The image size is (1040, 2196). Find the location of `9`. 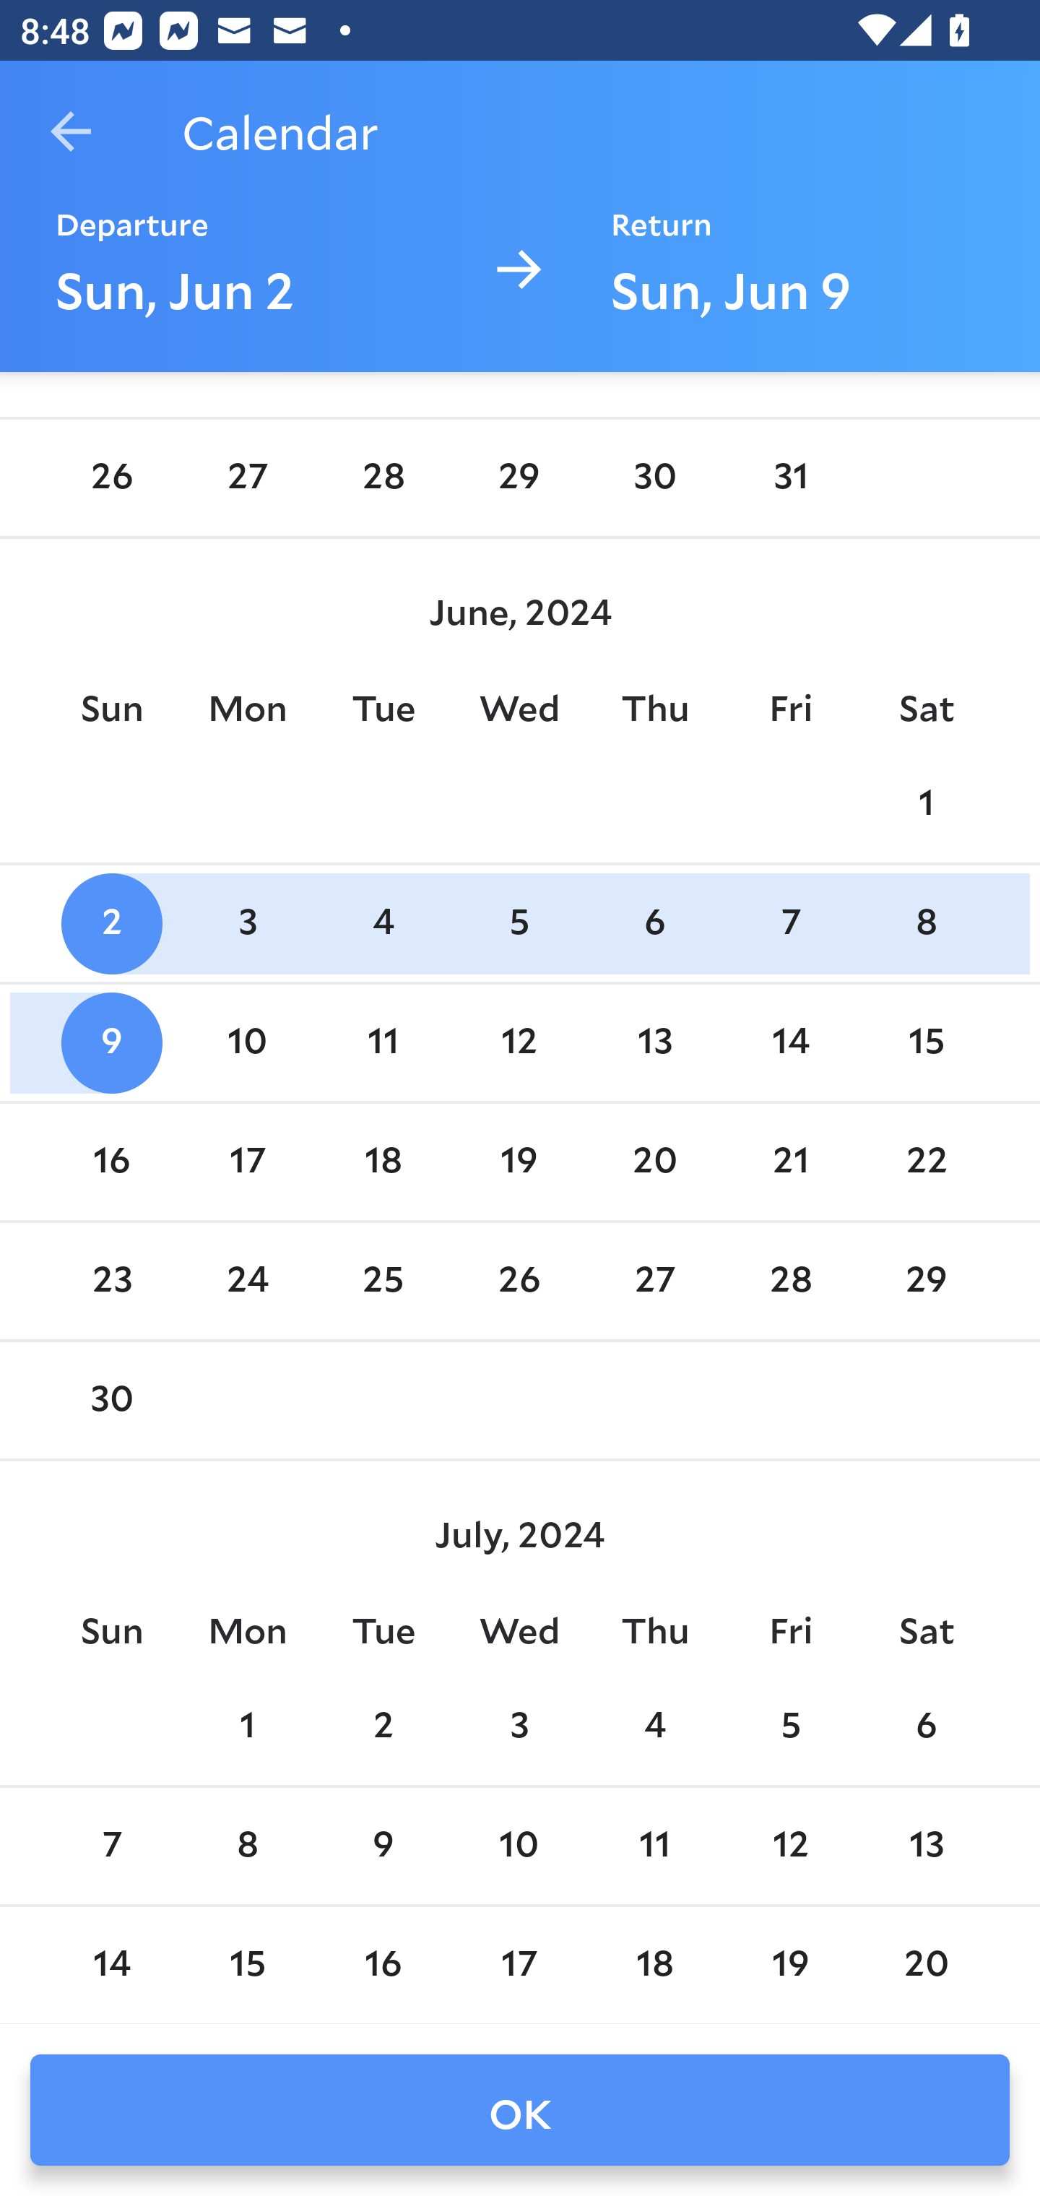

9 is located at coordinates (111, 1043).